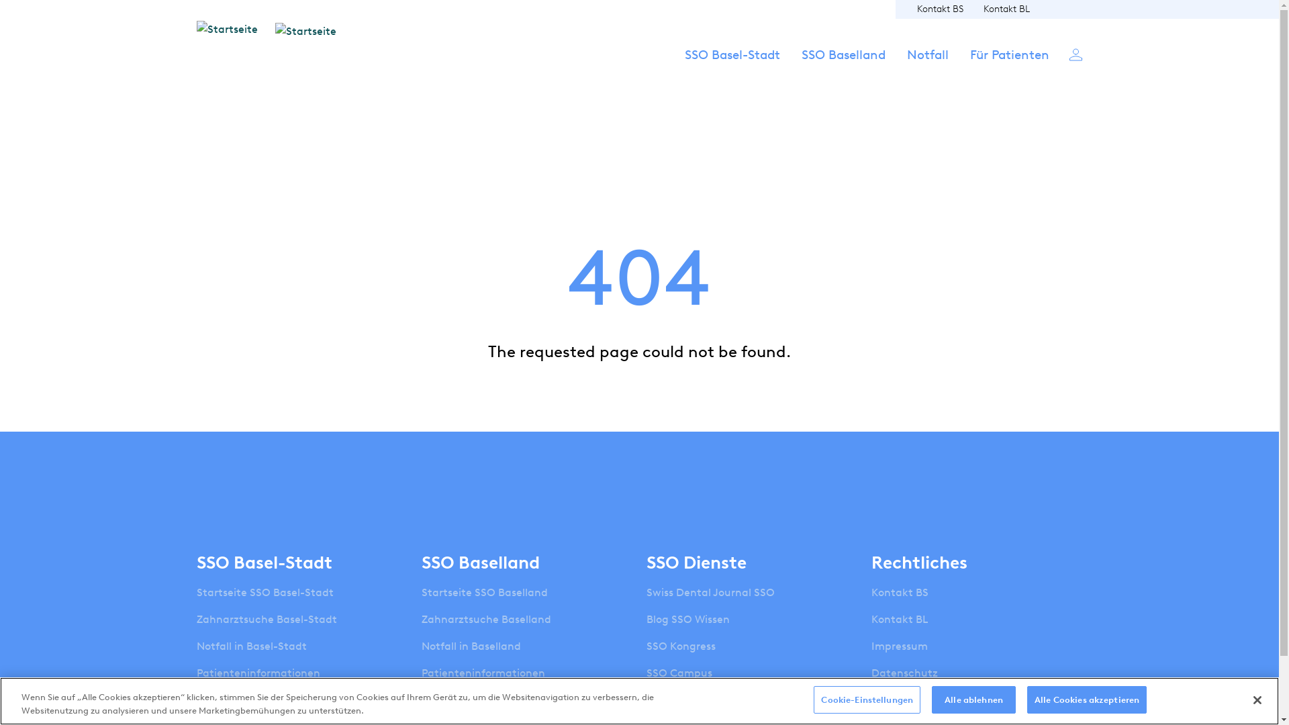 The width and height of the screenshot is (1289, 725). Describe the element at coordinates (927, 67) in the screenshot. I see `Notfall` at that location.